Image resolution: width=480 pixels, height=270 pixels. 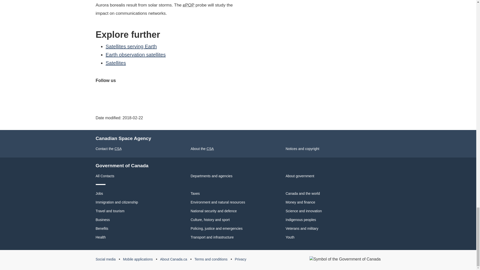 I want to click on Satellites, so click(x=115, y=63).